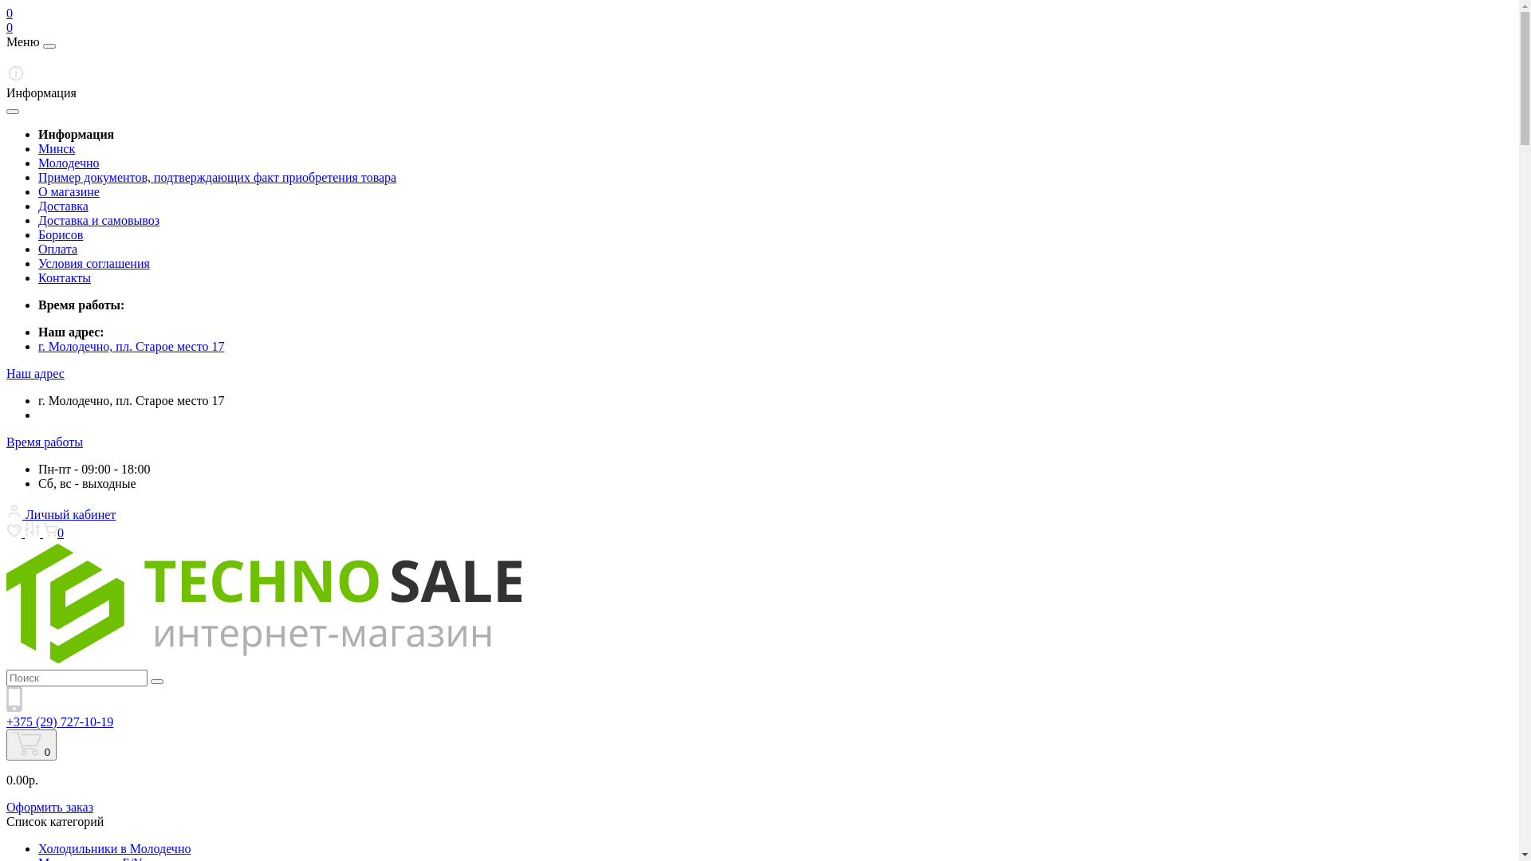 The width and height of the screenshot is (1531, 861). What do you see at coordinates (10, 13) in the screenshot?
I see `0` at bounding box center [10, 13].